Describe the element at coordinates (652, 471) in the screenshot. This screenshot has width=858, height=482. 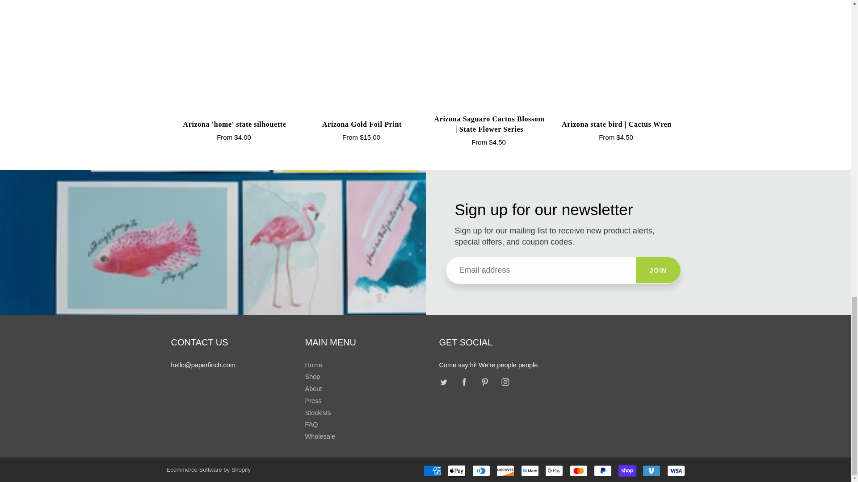
I see `Venmo` at that location.